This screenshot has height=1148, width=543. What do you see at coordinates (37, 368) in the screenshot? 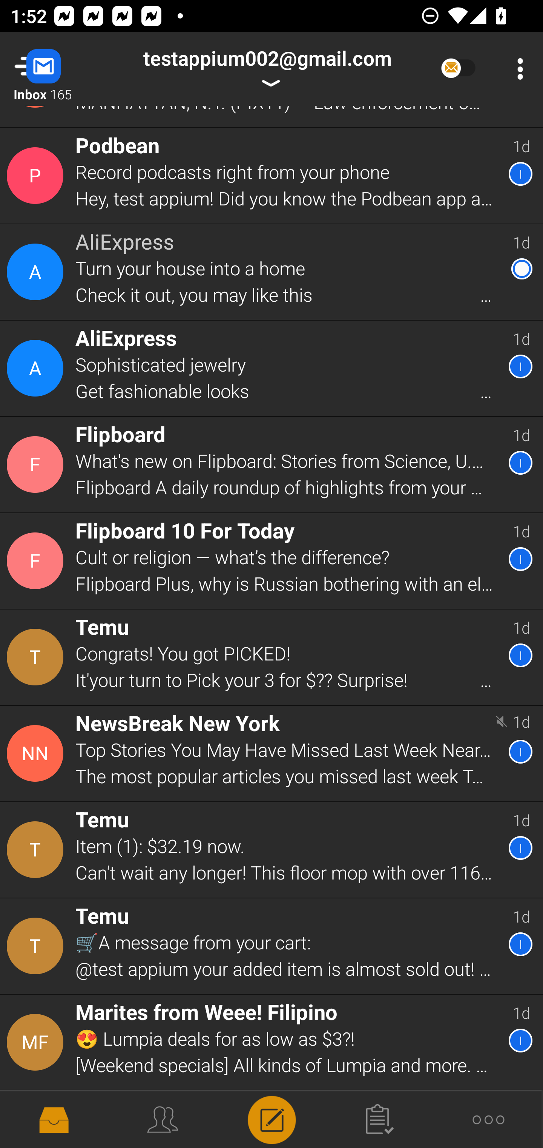
I see `Contact Details` at bounding box center [37, 368].